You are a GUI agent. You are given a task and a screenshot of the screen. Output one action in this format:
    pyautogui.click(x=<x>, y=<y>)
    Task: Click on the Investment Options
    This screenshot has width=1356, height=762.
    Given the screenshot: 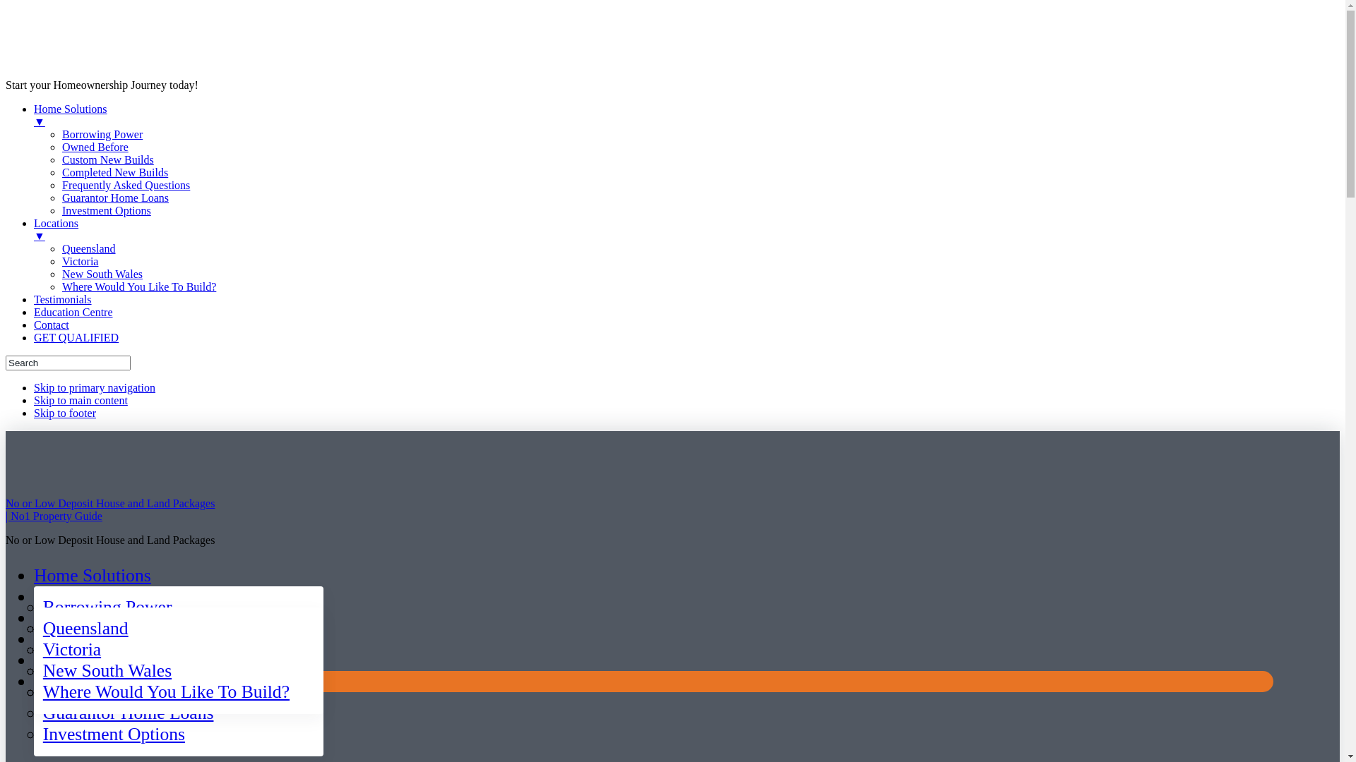 What is the action you would take?
    pyautogui.click(x=114, y=734)
    